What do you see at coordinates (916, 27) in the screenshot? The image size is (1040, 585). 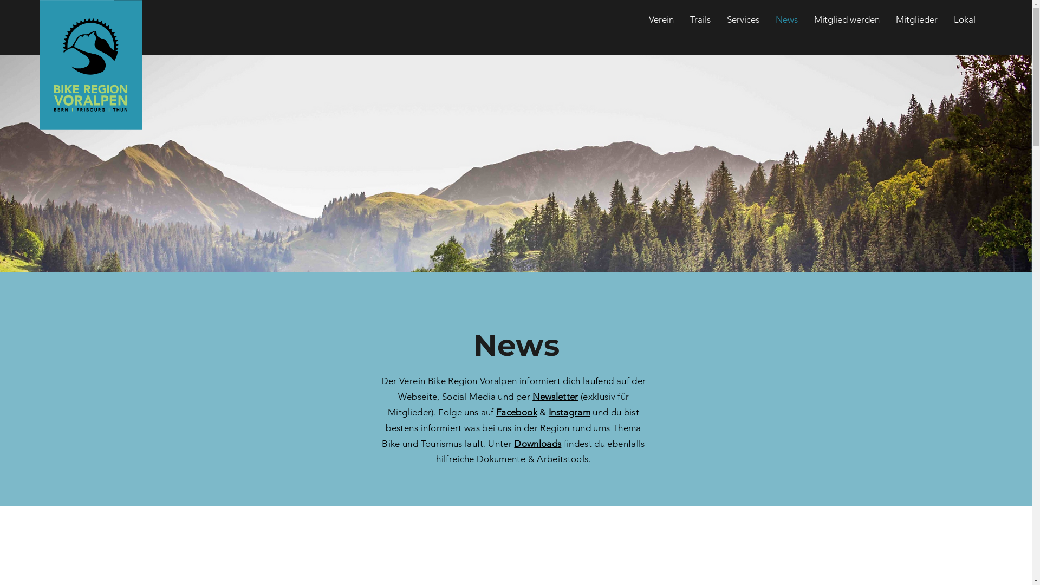 I see `Mitglieder` at bounding box center [916, 27].